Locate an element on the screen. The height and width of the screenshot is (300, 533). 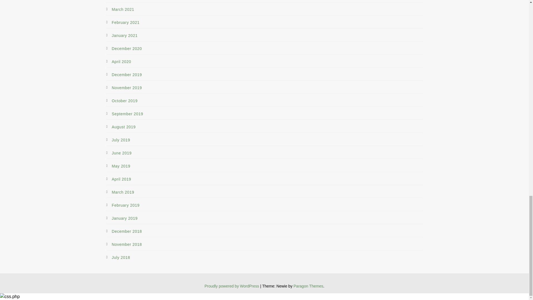
November 2019 is located at coordinates (127, 88).